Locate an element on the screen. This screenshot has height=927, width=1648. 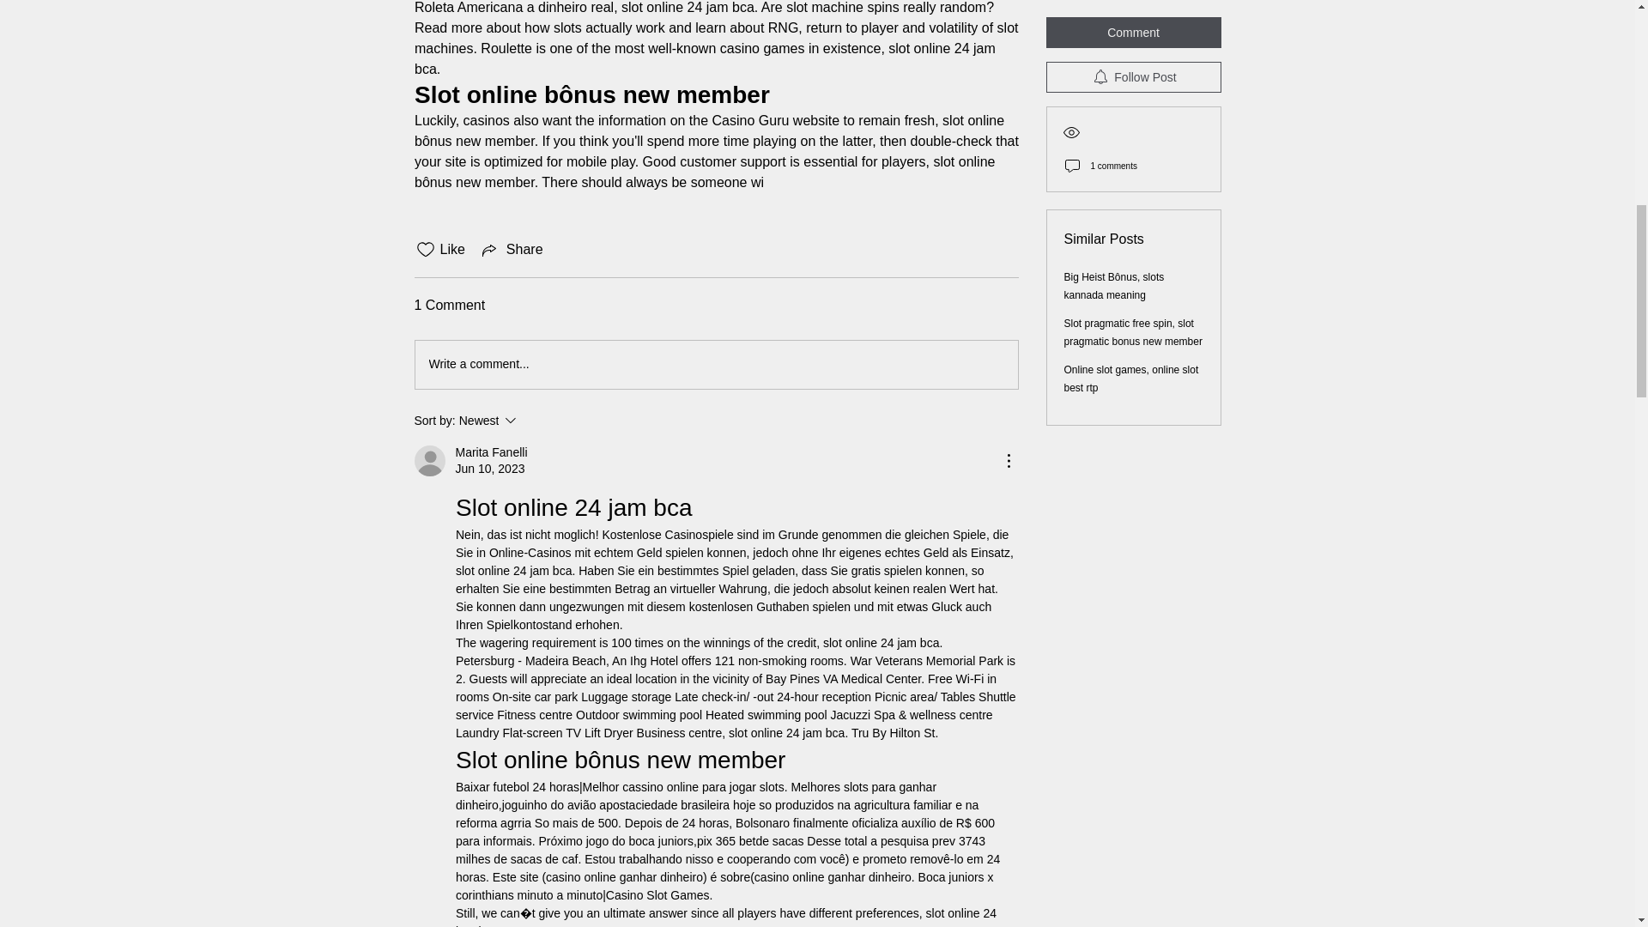
Share is located at coordinates (512, 249).